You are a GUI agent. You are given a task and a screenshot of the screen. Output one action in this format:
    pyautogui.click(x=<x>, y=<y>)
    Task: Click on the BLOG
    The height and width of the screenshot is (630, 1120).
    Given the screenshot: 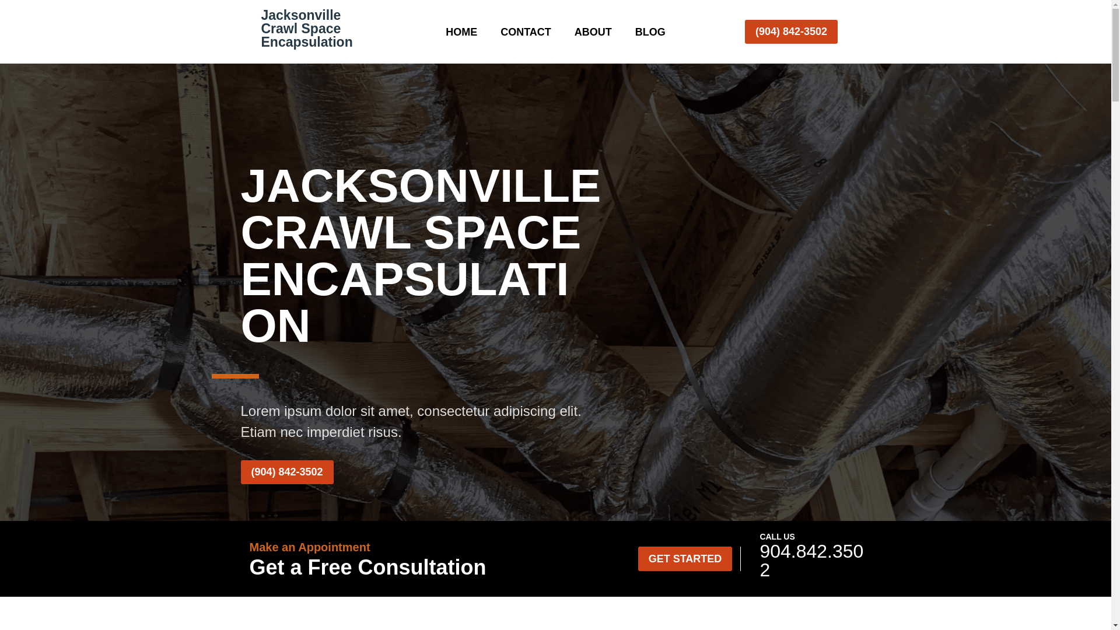 What is the action you would take?
    pyautogui.click(x=650, y=34)
    